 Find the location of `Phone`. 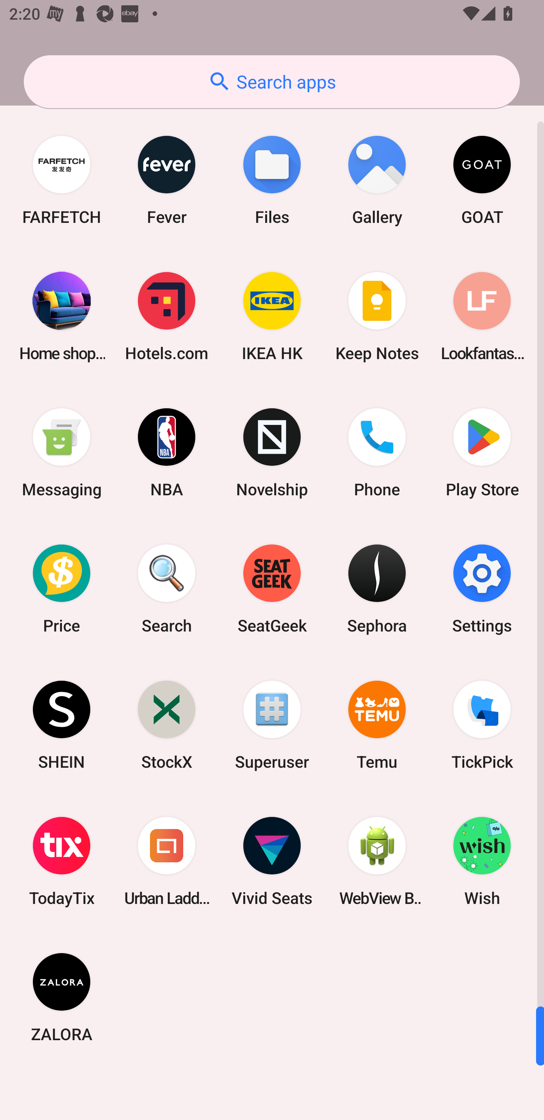

Phone is located at coordinates (377, 453).